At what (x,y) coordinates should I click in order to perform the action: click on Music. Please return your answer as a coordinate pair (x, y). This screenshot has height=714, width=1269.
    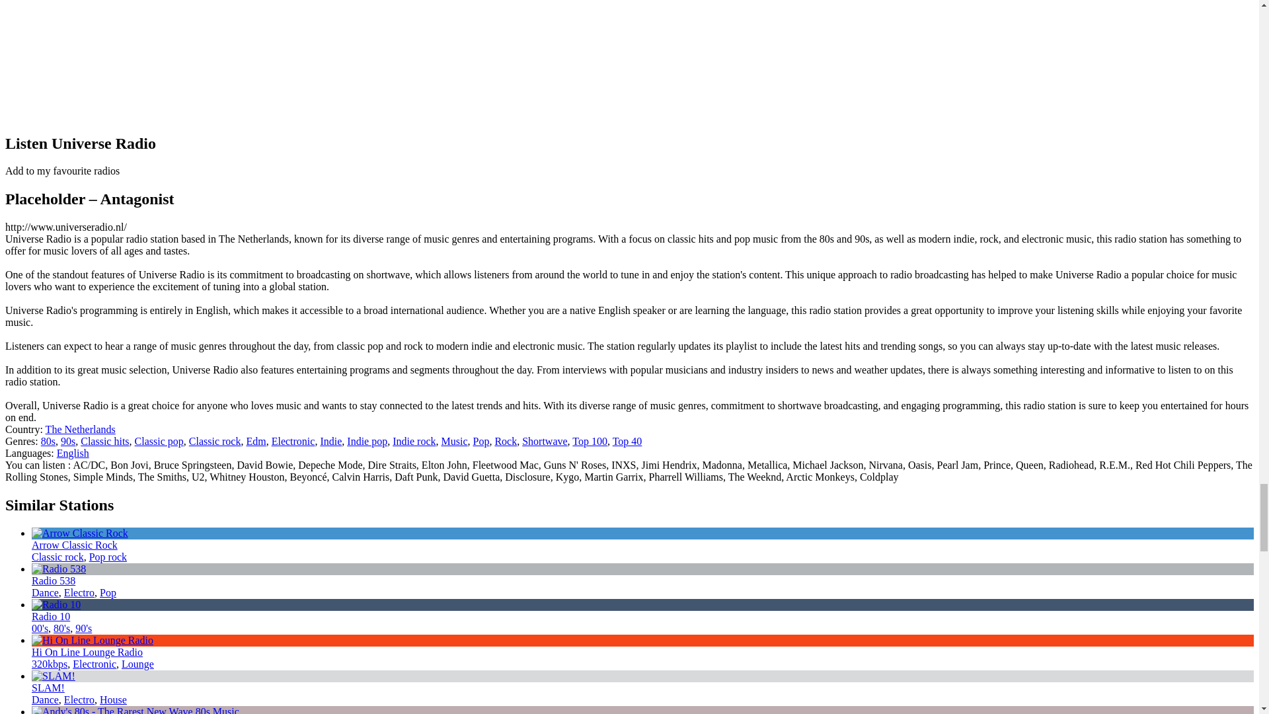
    Looking at the image, I should click on (453, 441).